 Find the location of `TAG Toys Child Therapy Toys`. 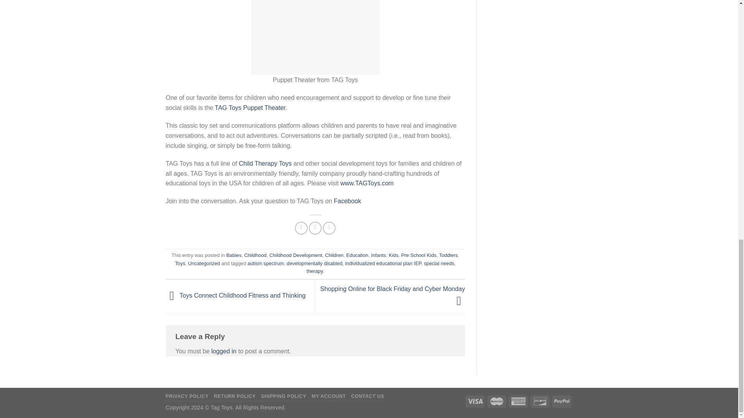

TAG Toys Child Therapy Toys is located at coordinates (265, 163).